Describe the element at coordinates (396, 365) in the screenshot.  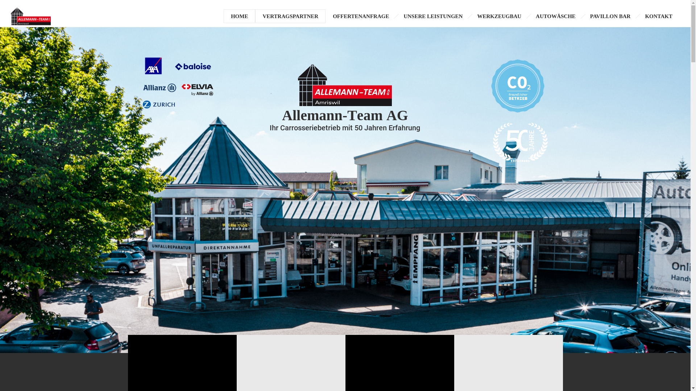
I see `Impressum` at that location.